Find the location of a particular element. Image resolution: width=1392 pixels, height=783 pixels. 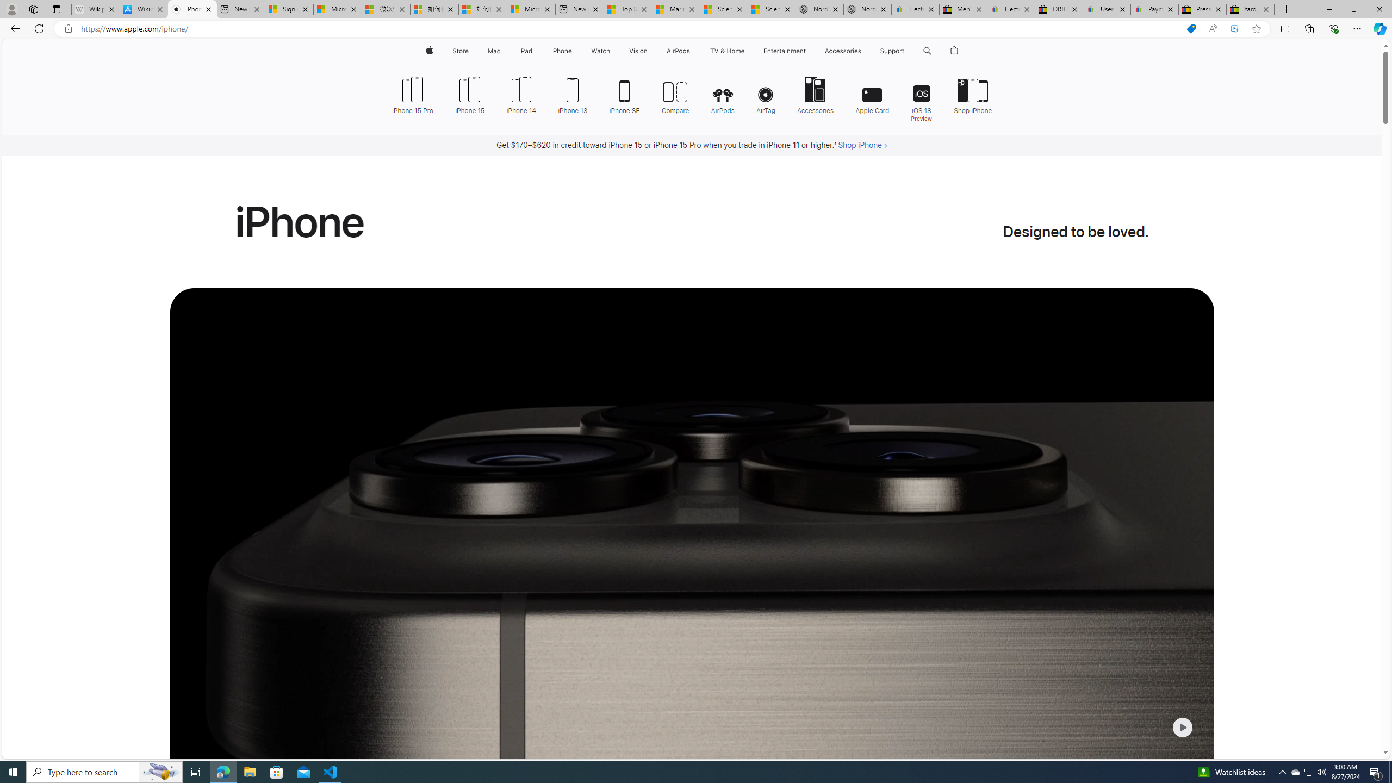

iPhone 14 is located at coordinates (521, 94).